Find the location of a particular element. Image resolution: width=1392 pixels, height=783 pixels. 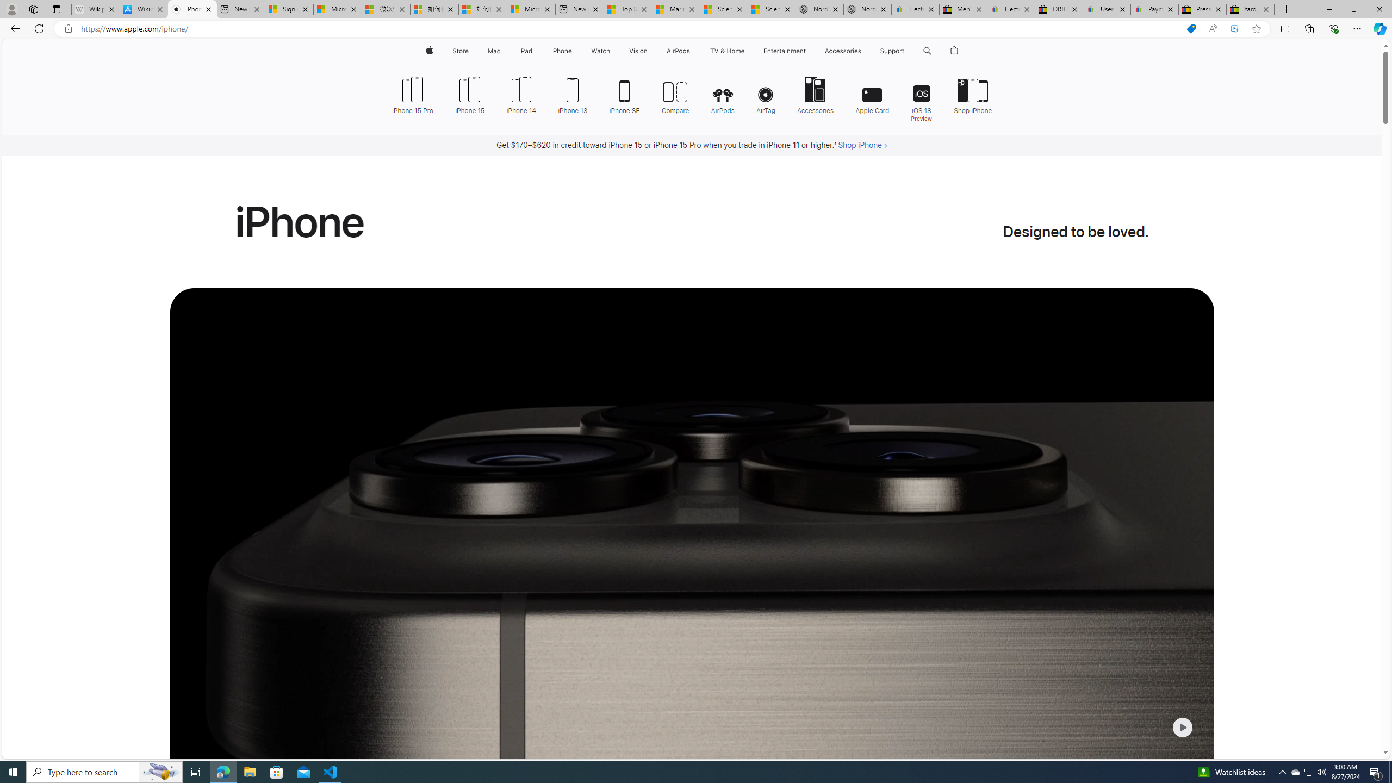

iPhone 14 is located at coordinates (521, 94).